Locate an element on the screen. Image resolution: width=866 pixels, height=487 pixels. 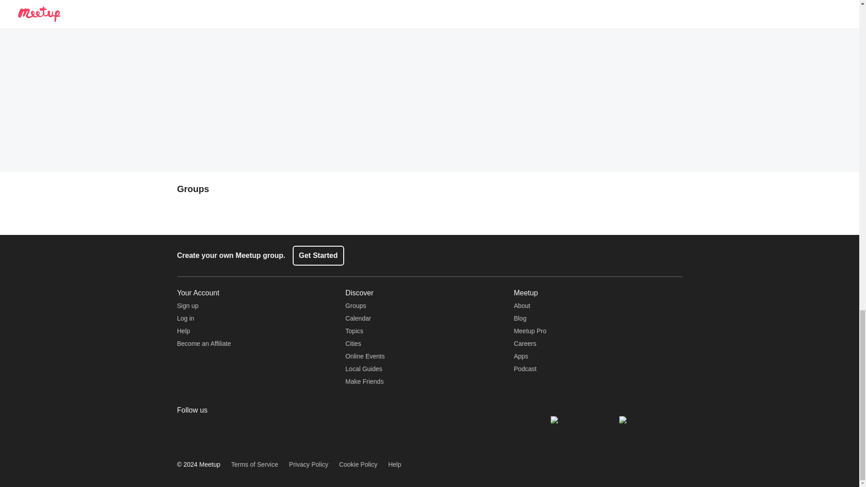
Calendar is located at coordinates (358, 318).